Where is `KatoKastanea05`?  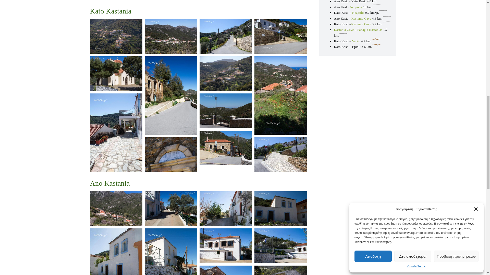 KatoKastanea05 is located at coordinates (226, 111).